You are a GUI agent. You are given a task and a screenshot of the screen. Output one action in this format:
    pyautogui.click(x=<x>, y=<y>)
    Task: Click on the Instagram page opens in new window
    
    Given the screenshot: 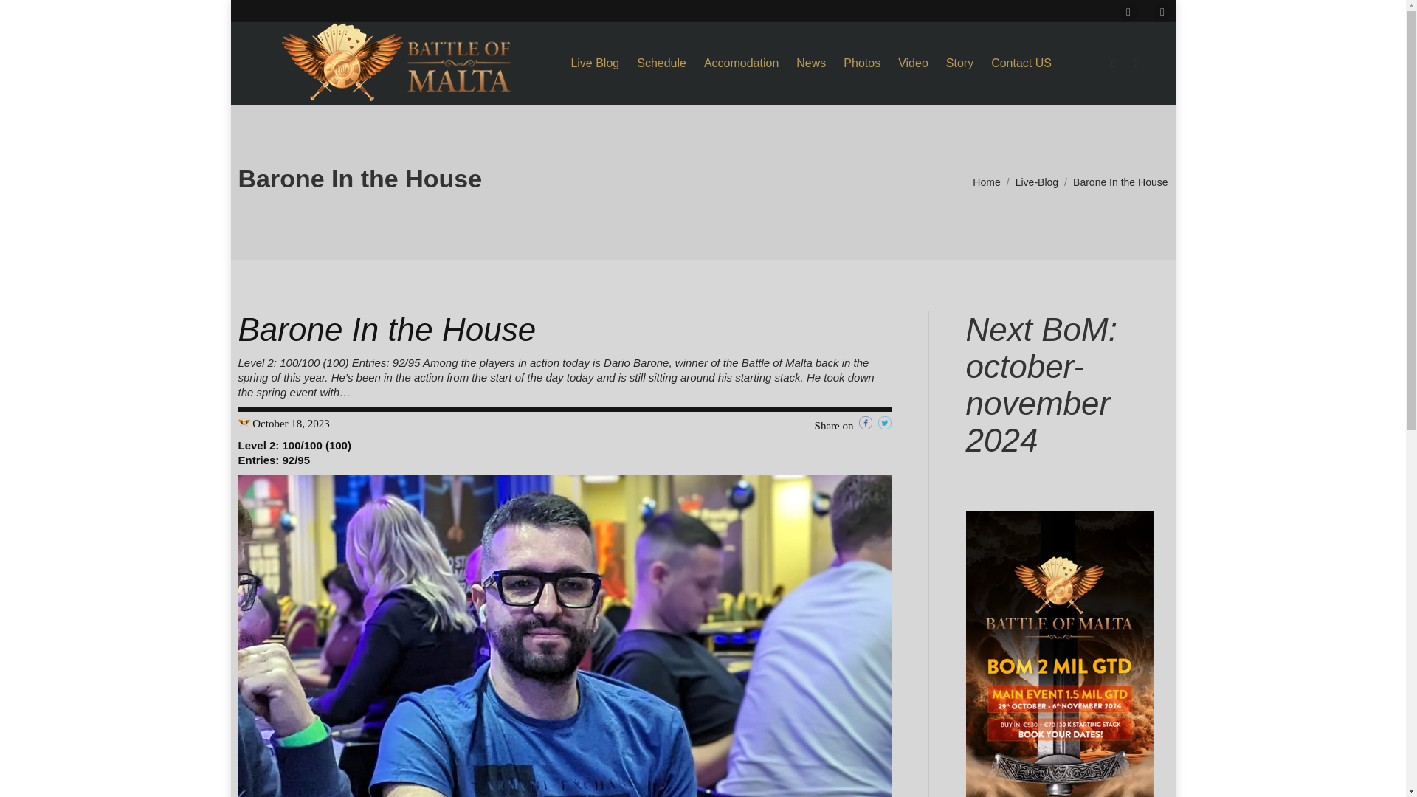 What is the action you would take?
    pyautogui.click(x=1162, y=13)
    